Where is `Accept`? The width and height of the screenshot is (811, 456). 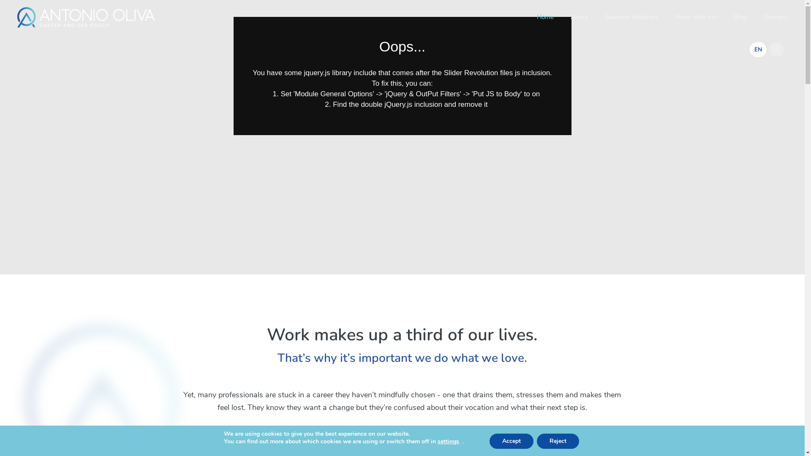
Accept is located at coordinates (512, 441).